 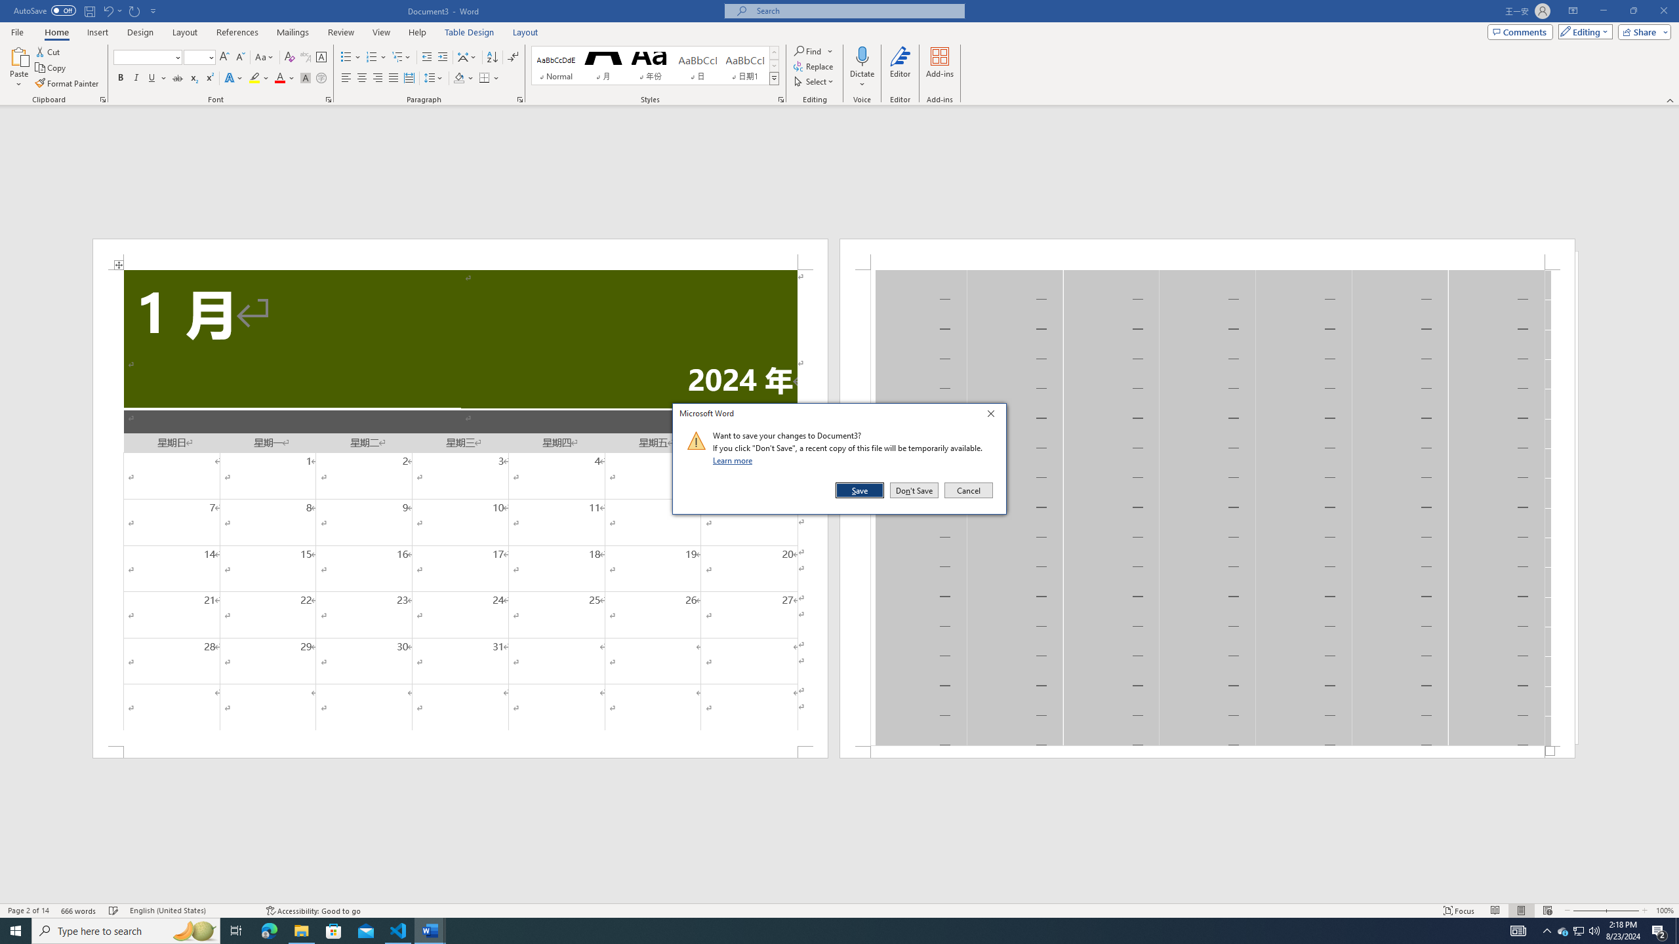 What do you see at coordinates (321, 58) in the screenshot?
I see `Phonetic Guide...` at bounding box center [321, 58].